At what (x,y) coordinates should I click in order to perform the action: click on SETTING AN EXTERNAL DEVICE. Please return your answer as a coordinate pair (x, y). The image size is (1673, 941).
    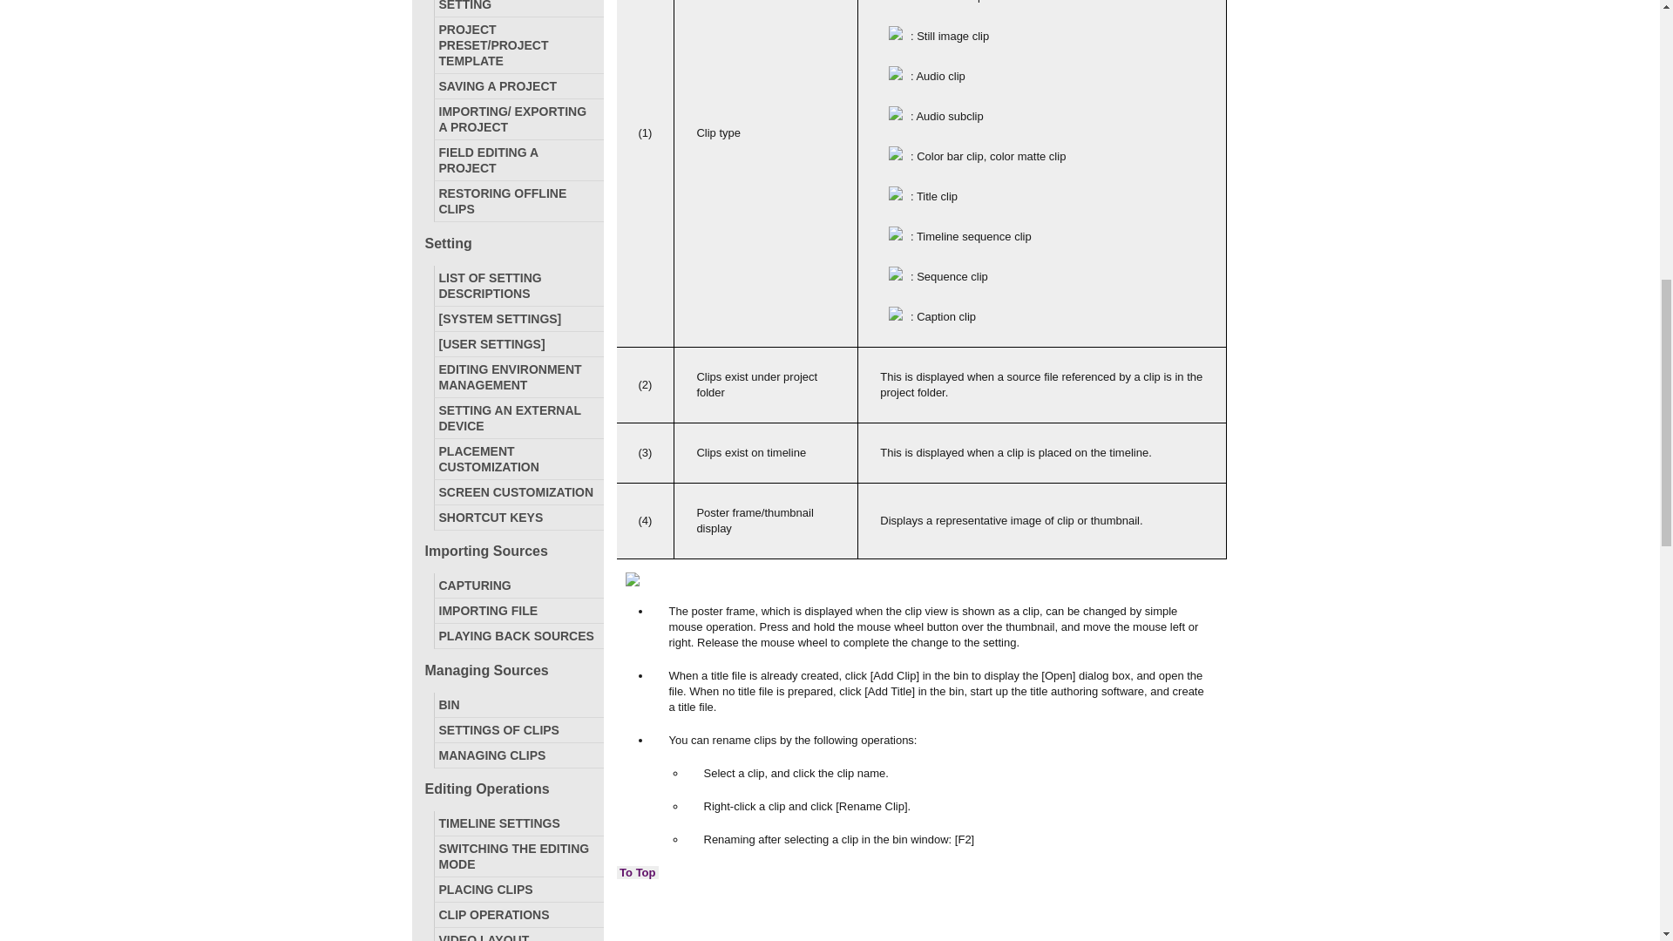
    Looking at the image, I should click on (518, 418).